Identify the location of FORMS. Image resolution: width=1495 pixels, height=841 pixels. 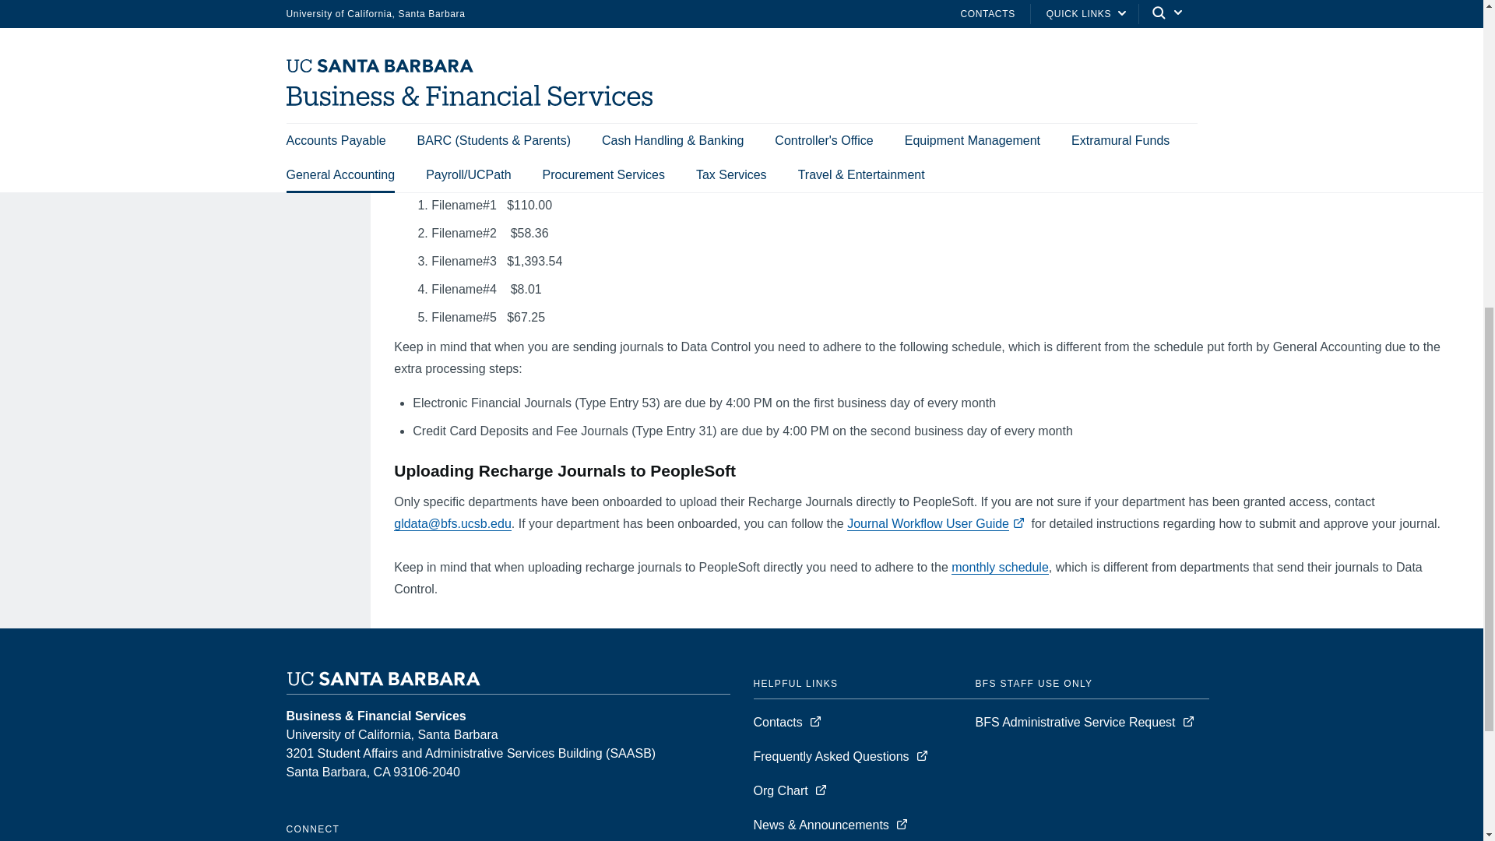
(79, 30).